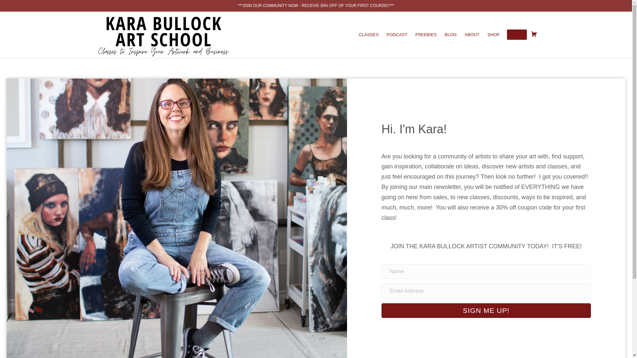  What do you see at coordinates (369, 34) in the screenshot?
I see `CLASSES` at bounding box center [369, 34].